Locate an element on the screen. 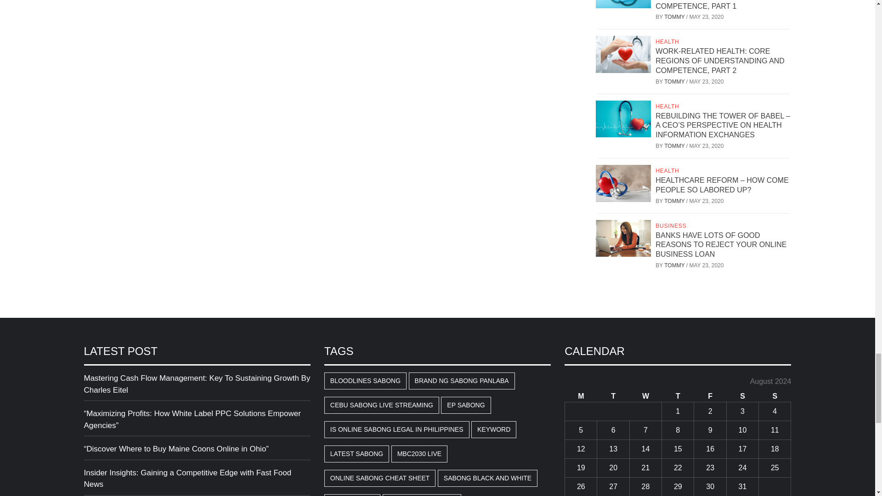  Wednesday is located at coordinates (645, 396).